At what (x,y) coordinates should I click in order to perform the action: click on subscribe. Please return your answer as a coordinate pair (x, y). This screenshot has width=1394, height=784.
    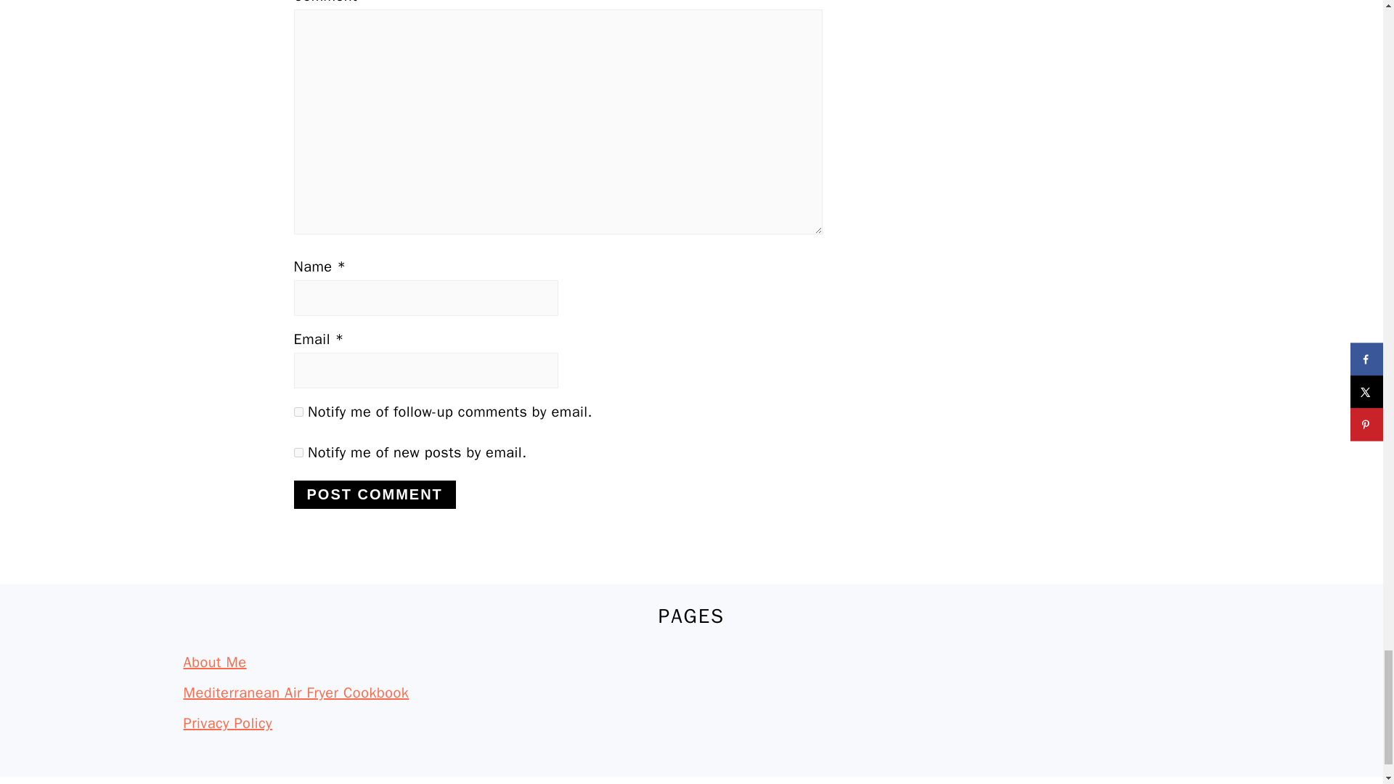
    Looking at the image, I should click on (298, 411).